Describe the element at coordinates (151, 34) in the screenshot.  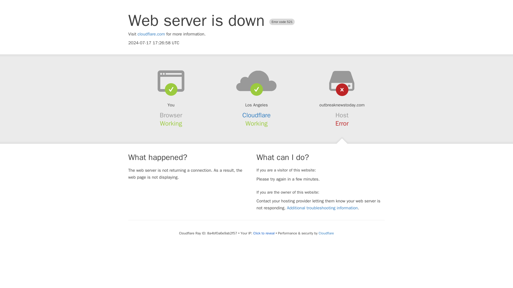
I see `cloudflare.com` at that location.